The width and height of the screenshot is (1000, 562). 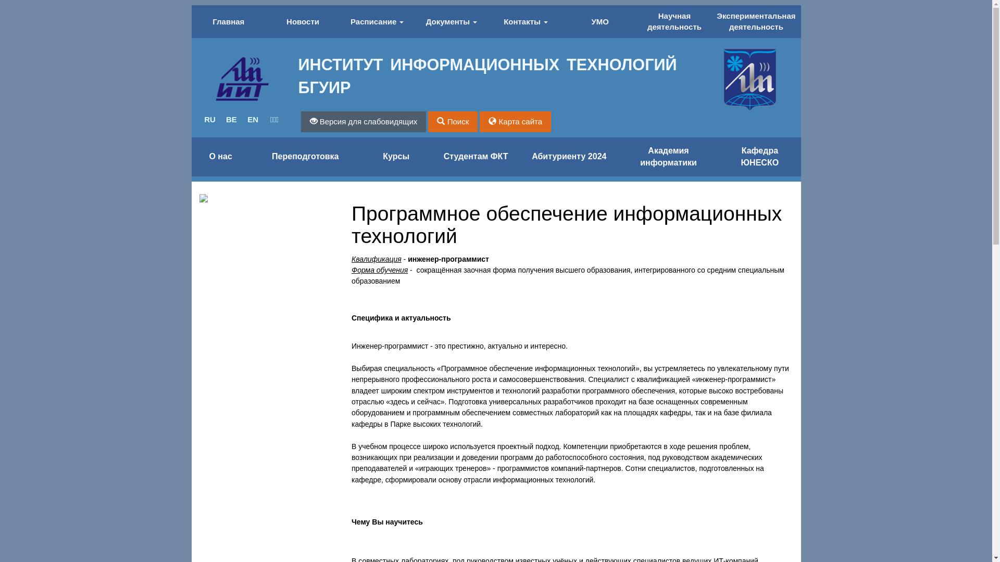 What do you see at coordinates (253, 120) in the screenshot?
I see `EN` at bounding box center [253, 120].